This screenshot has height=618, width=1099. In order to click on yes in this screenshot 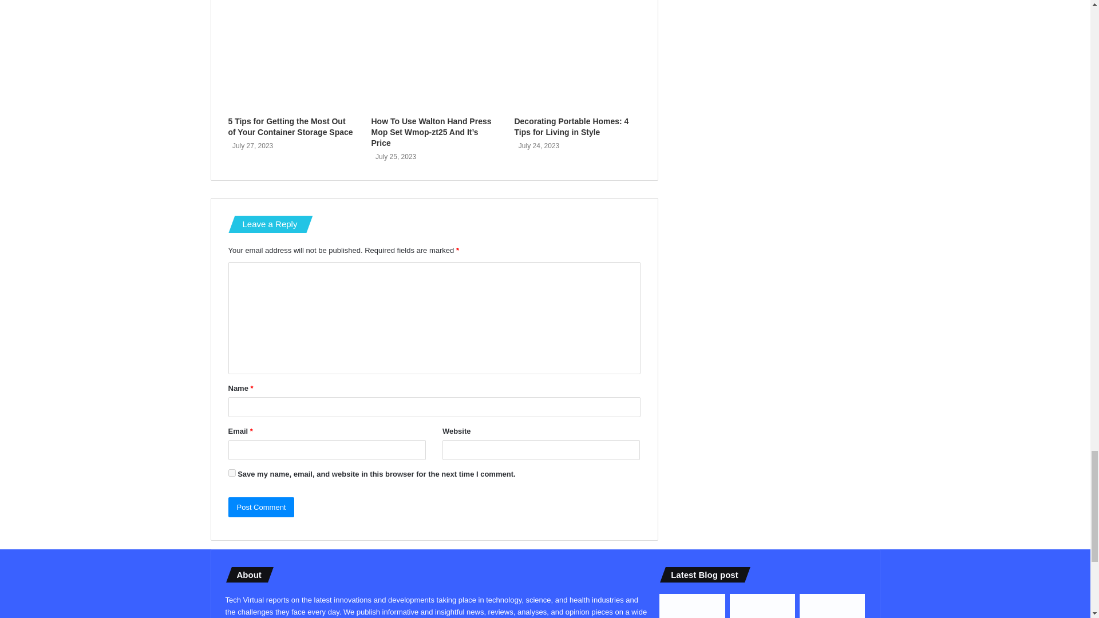, I will do `click(231, 473)`.